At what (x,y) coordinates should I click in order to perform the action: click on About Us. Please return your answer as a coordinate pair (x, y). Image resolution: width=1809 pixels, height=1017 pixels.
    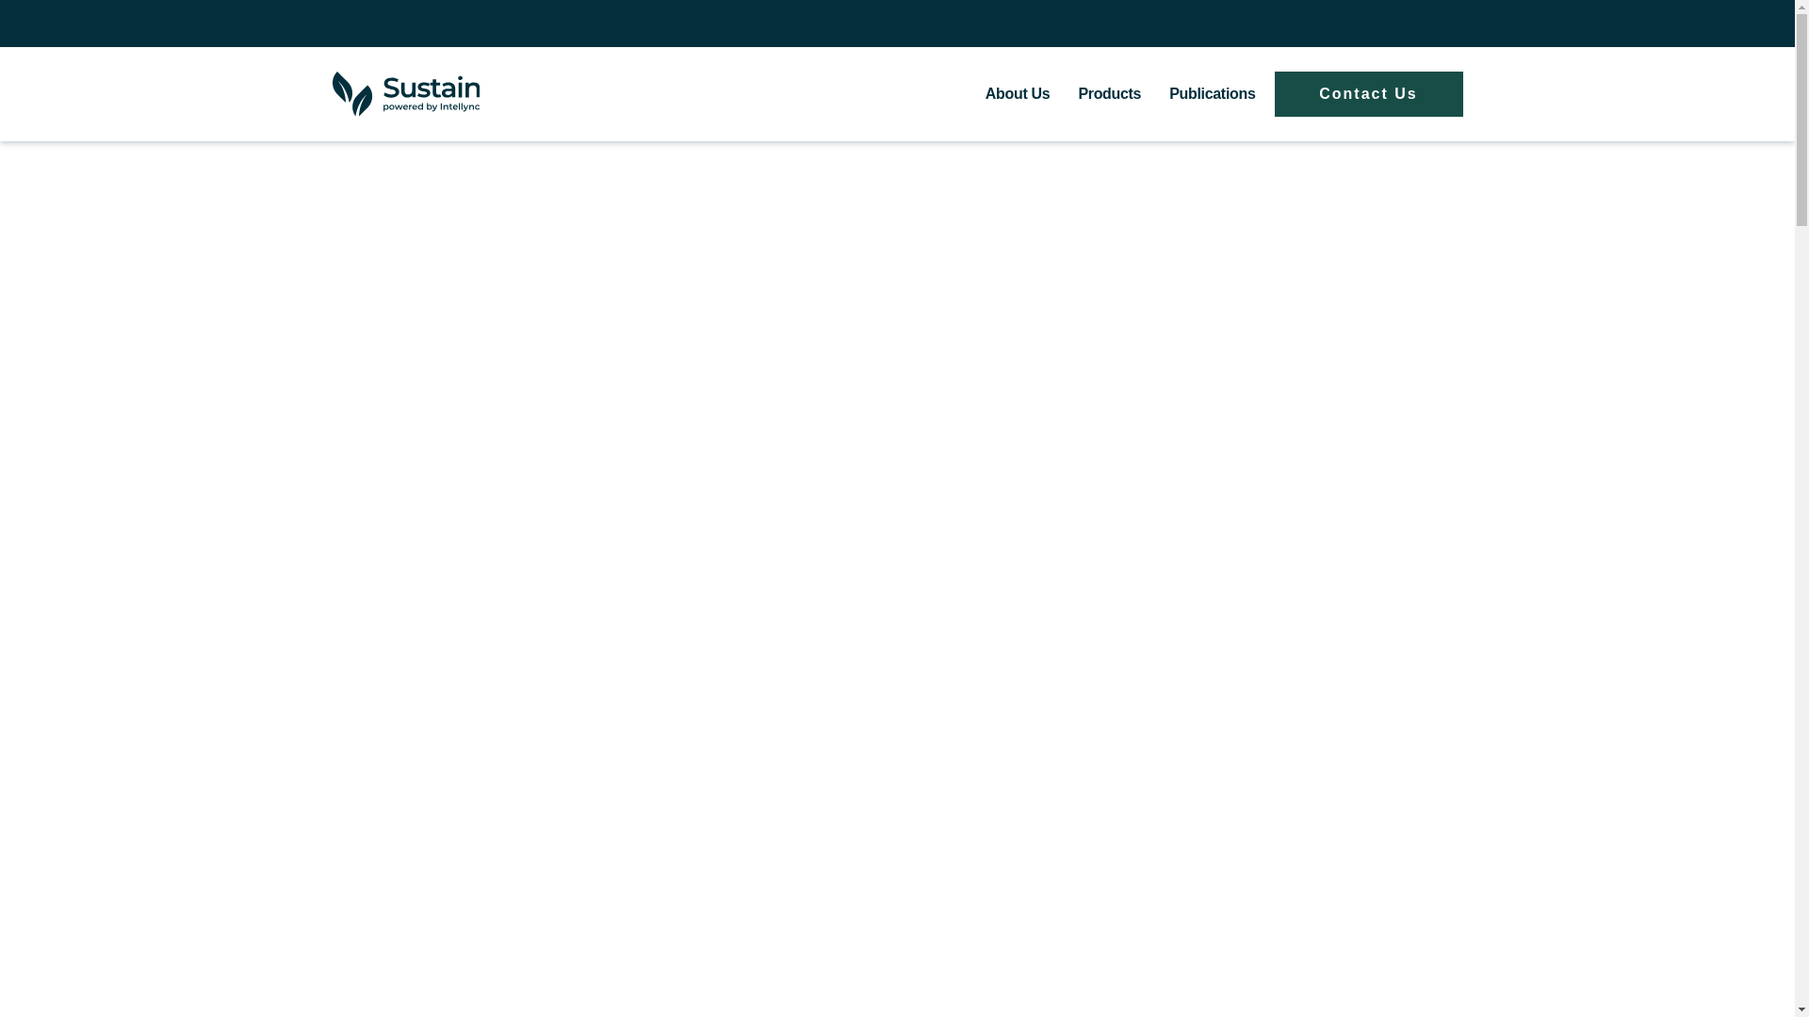
    Looking at the image, I should click on (1018, 93).